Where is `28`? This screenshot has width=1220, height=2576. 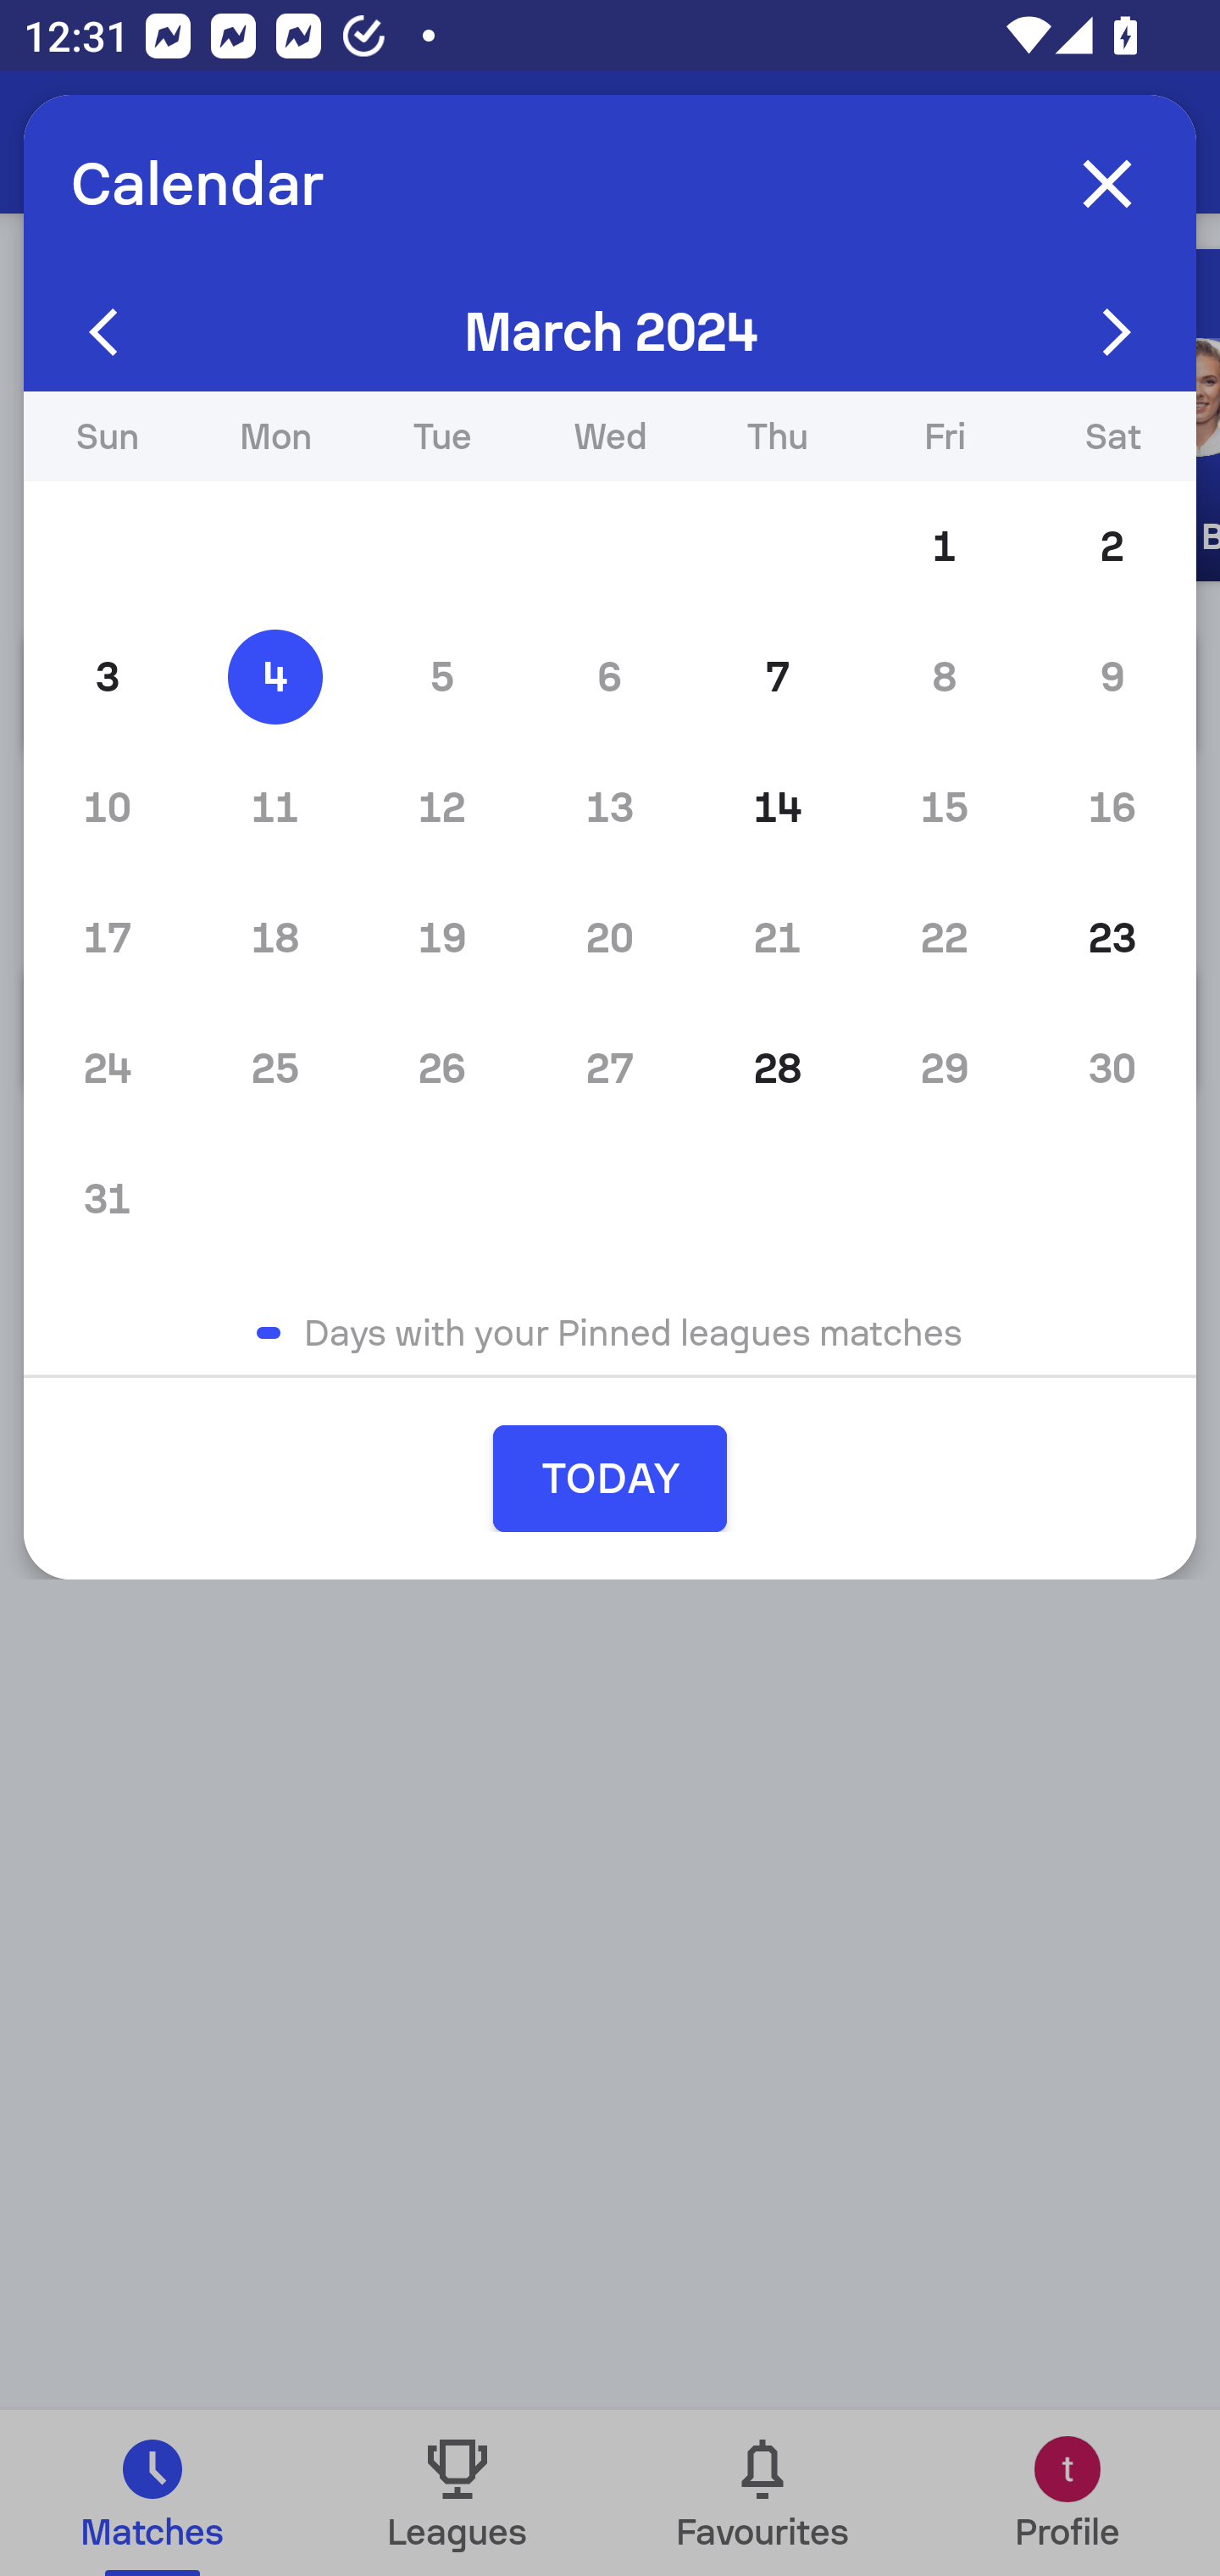
28 is located at coordinates (778, 1068).